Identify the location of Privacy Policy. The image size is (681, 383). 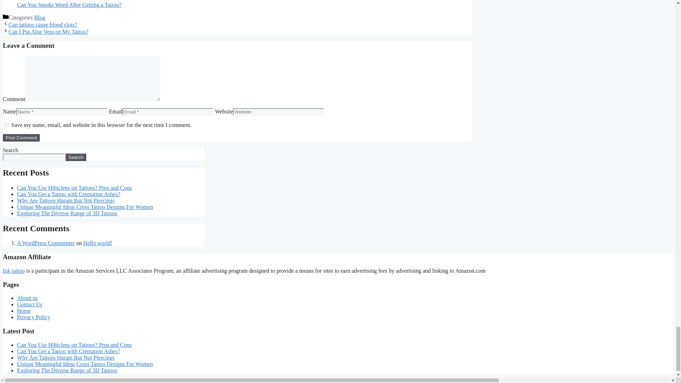
(34, 317).